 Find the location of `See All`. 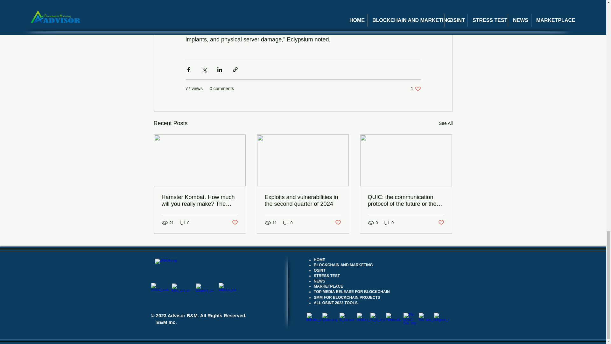

See All is located at coordinates (416, 89).